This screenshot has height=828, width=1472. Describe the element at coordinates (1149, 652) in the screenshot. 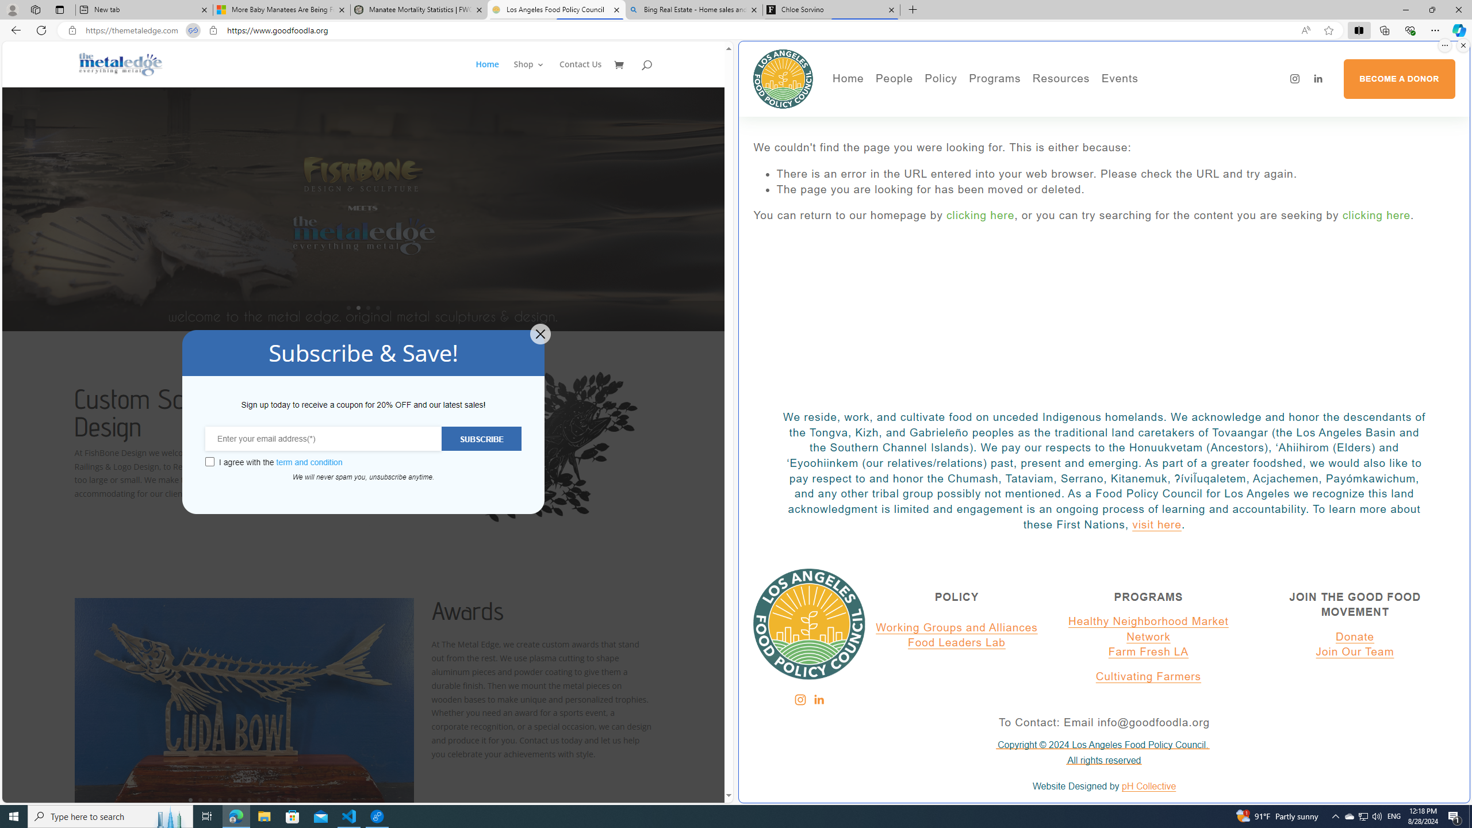

I see `Farm Fresh LA` at that location.